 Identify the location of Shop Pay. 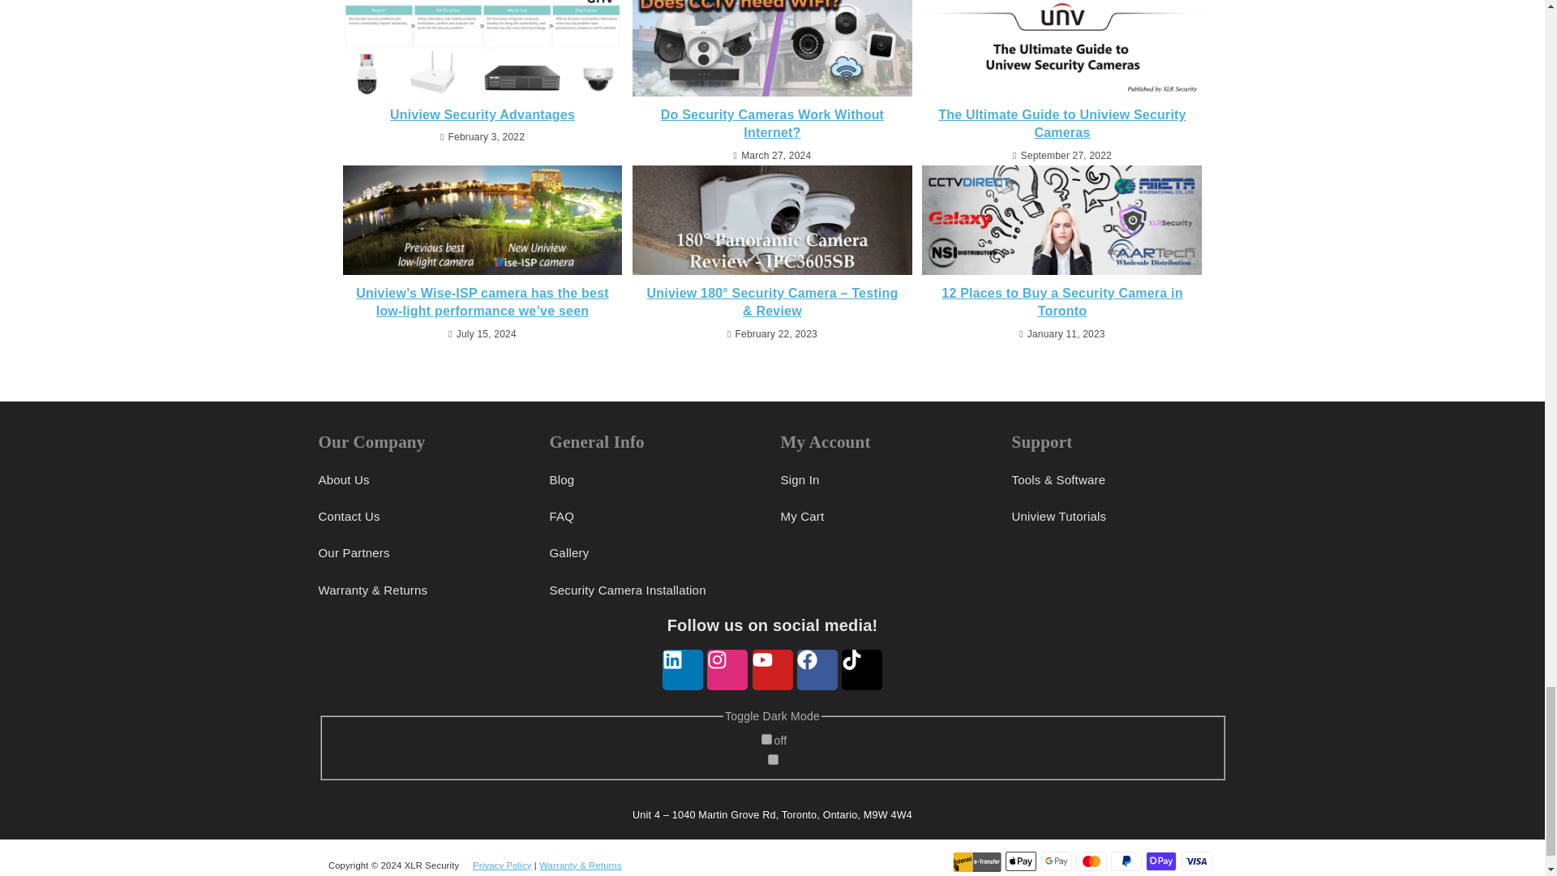
(1161, 861).